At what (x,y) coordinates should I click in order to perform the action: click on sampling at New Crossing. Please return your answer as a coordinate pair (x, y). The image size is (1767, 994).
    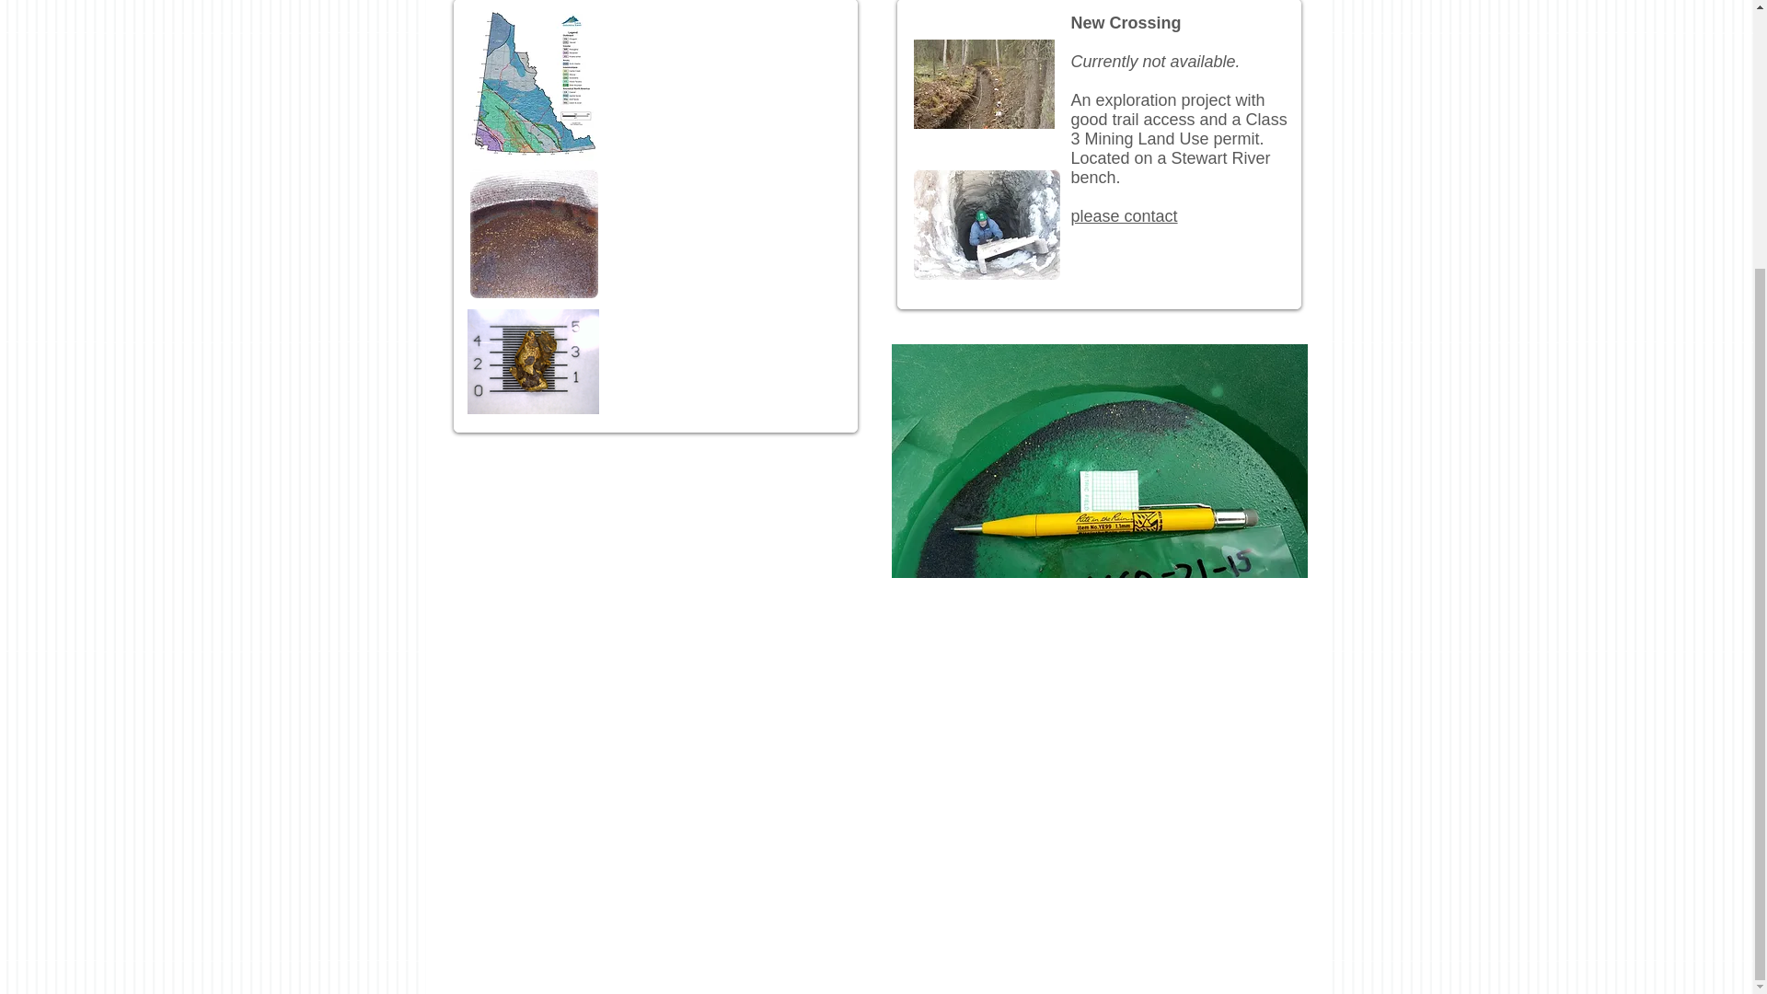
    Looking at the image, I should click on (983, 85).